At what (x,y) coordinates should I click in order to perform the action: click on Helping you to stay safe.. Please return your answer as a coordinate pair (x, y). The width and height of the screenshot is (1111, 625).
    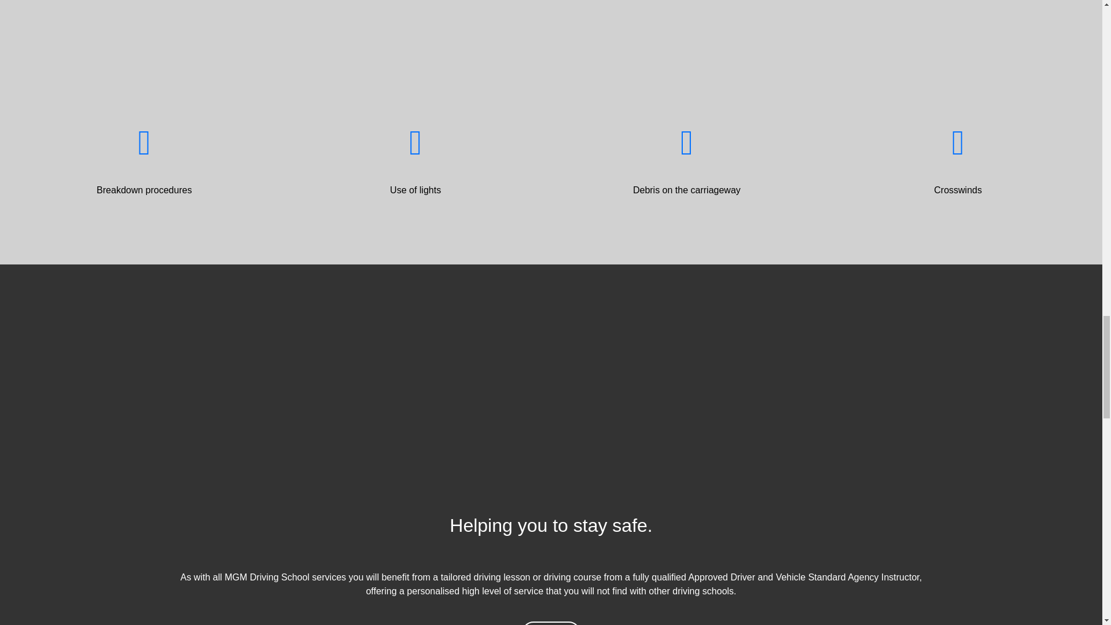
    Looking at the image, I should click on (551, 497).